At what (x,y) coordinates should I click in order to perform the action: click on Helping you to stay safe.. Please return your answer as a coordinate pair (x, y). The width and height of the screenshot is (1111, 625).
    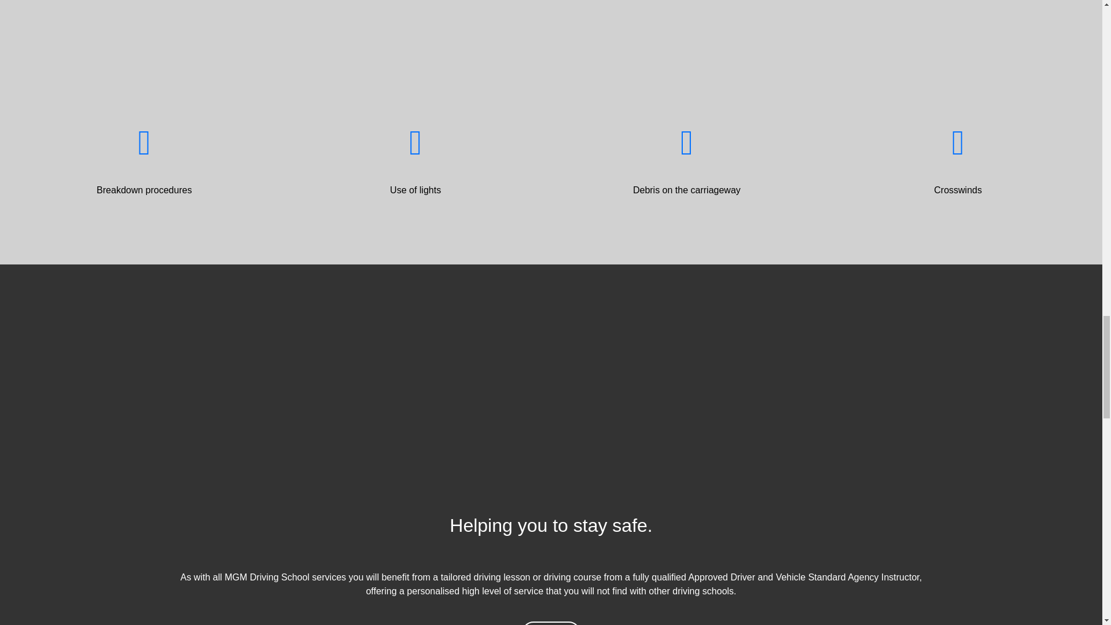
    Looking at the image, I should click on (551, 497).